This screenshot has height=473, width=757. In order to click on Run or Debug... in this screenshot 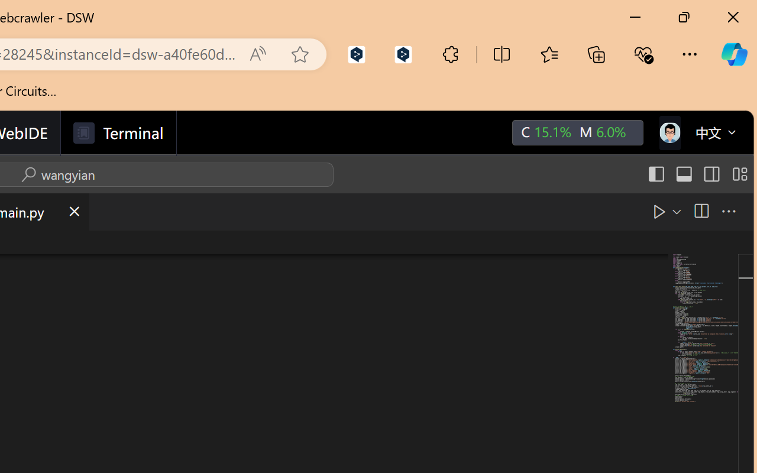, I will do `click(675, 211)`.